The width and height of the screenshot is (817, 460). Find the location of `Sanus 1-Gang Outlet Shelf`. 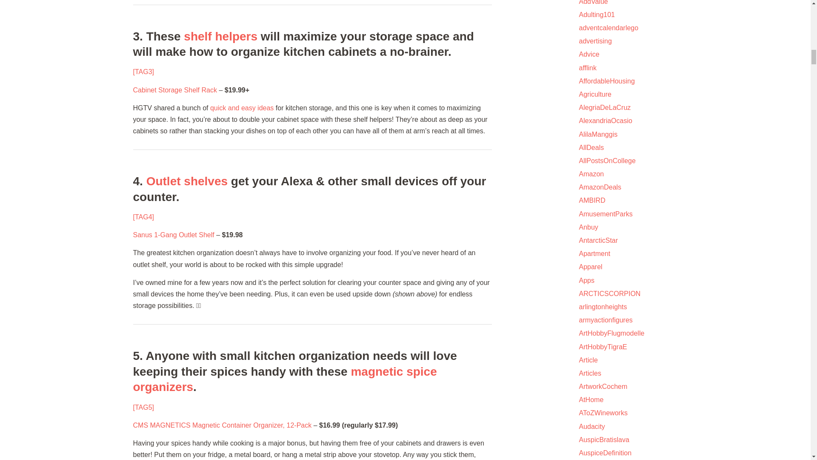

Sanus 1-Gang Outlet Shelf is located at coordinates (173, 235).